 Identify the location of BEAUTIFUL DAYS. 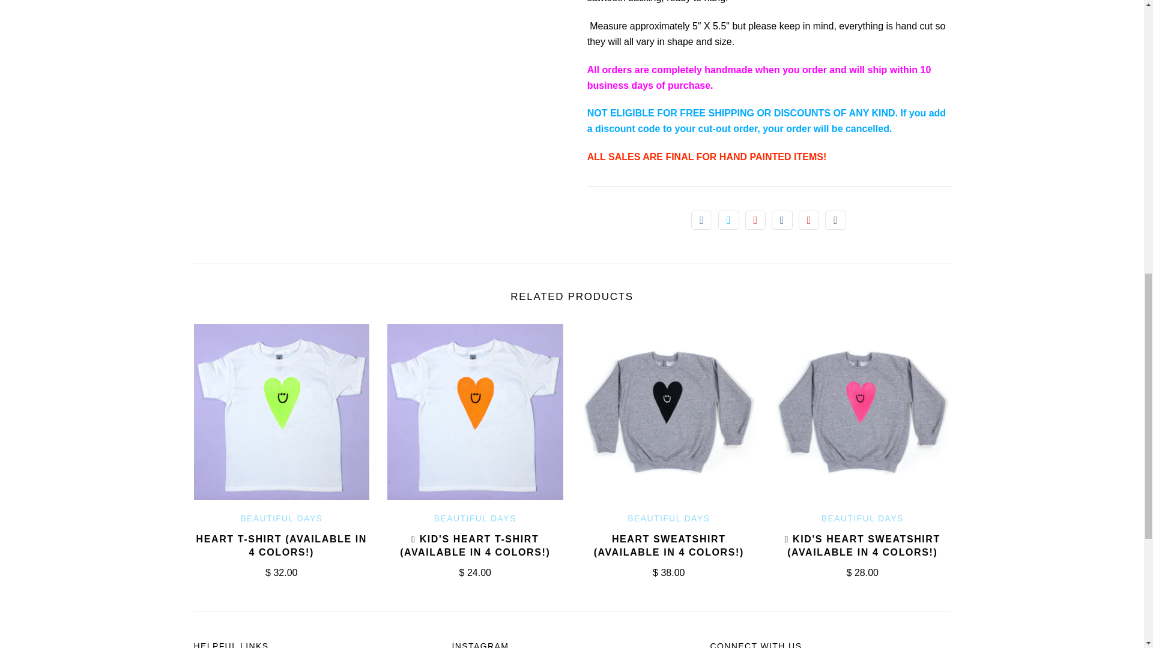
(668, 518).